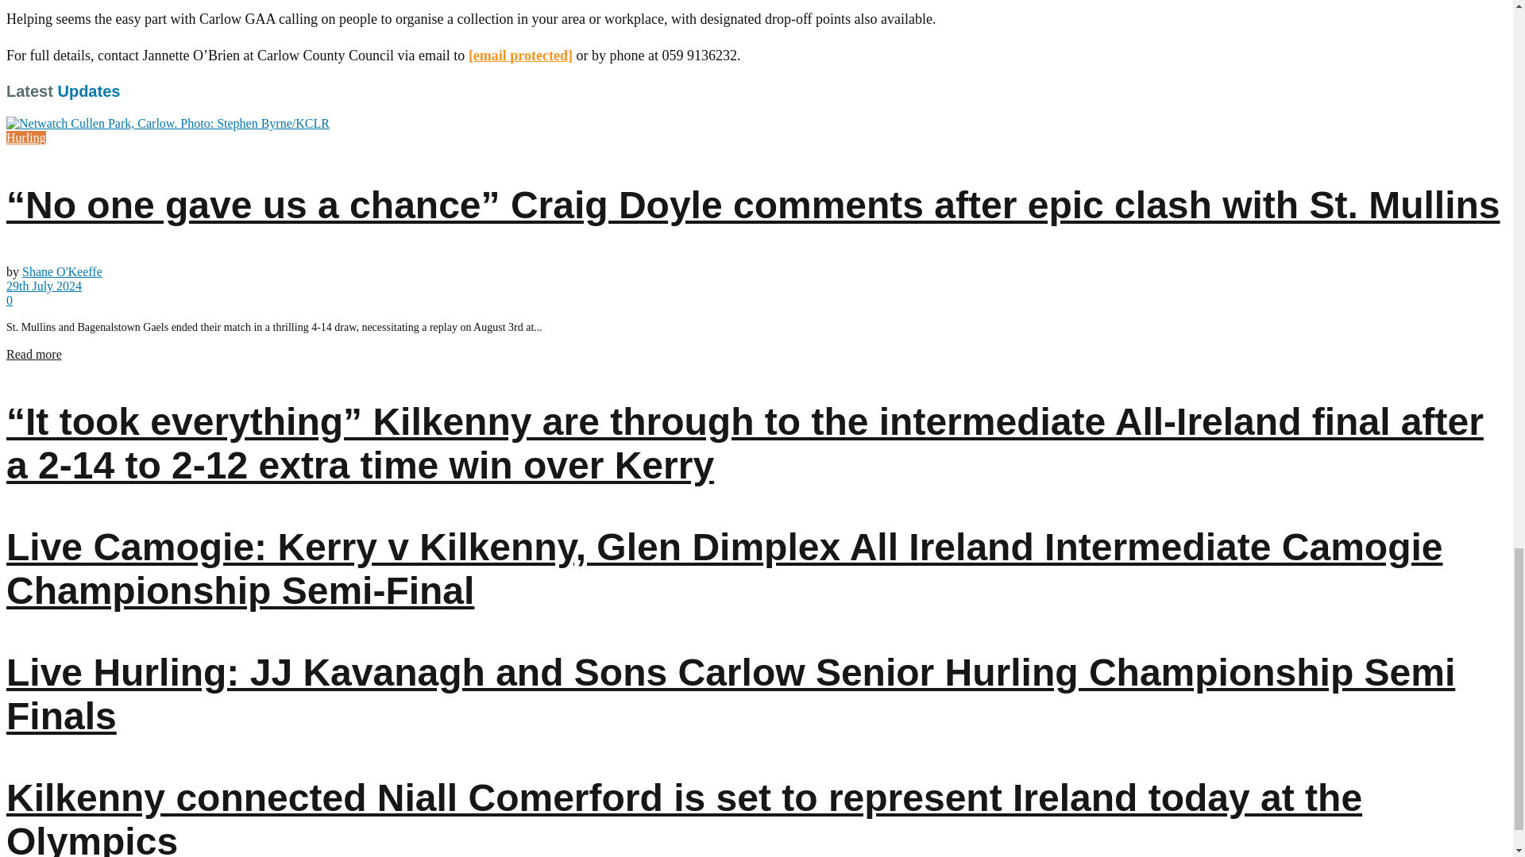 The image size is (1525, 857). I want to click on Read more, so click(33, 354).